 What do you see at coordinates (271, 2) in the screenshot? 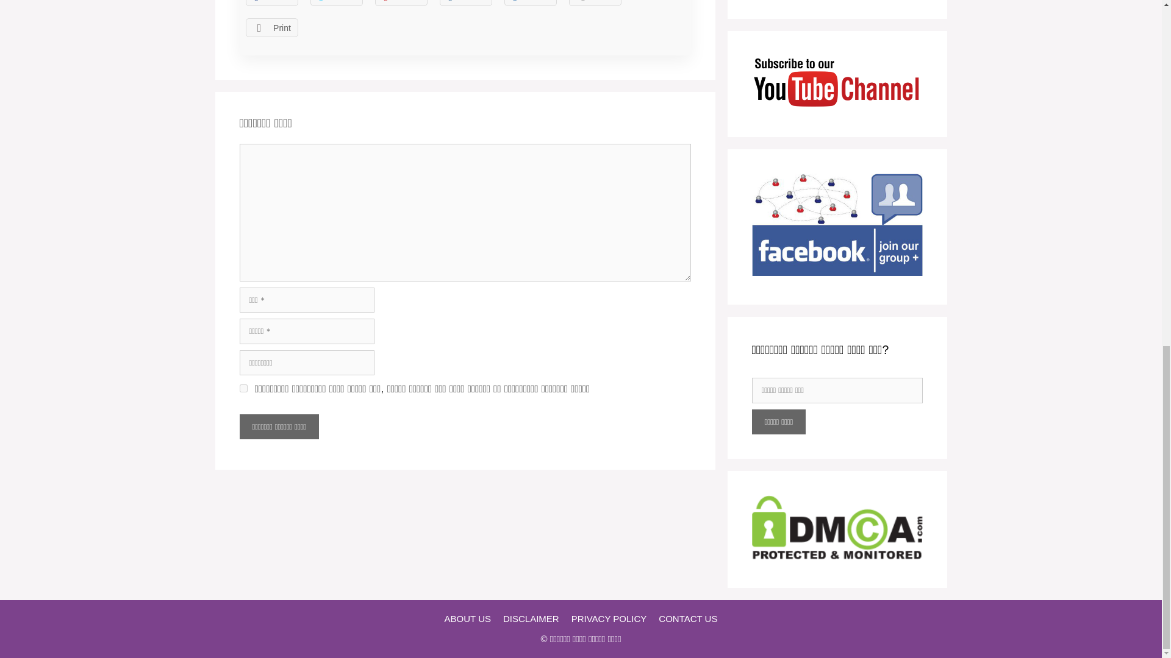
I see `Share` at bounding box center [271, 2].